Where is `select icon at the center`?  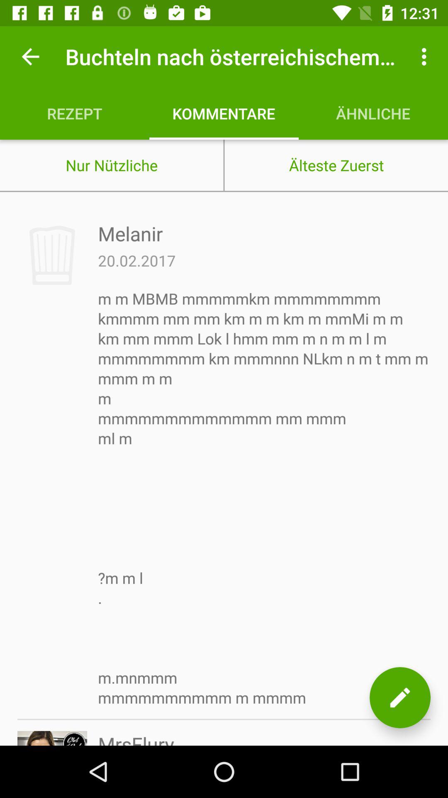
select icon at the center is located at coordinates (264, 498).